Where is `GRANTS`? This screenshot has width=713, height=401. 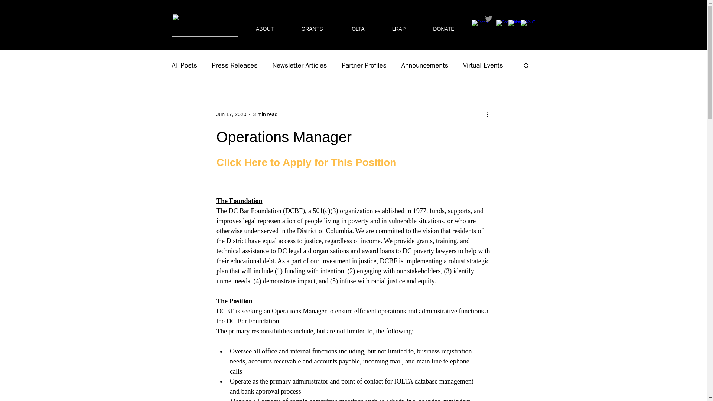 GRANTS is located at coordinates (312, 26).